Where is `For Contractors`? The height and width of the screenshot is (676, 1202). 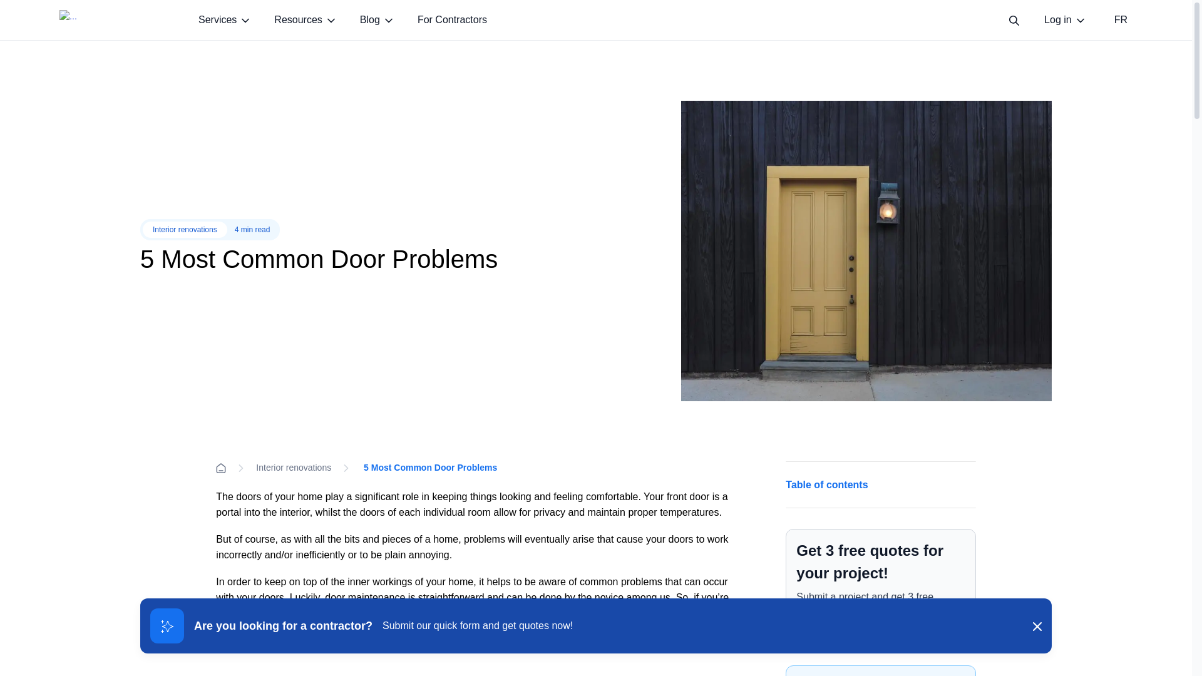 For Contractors is located at coordinates (452, 20).